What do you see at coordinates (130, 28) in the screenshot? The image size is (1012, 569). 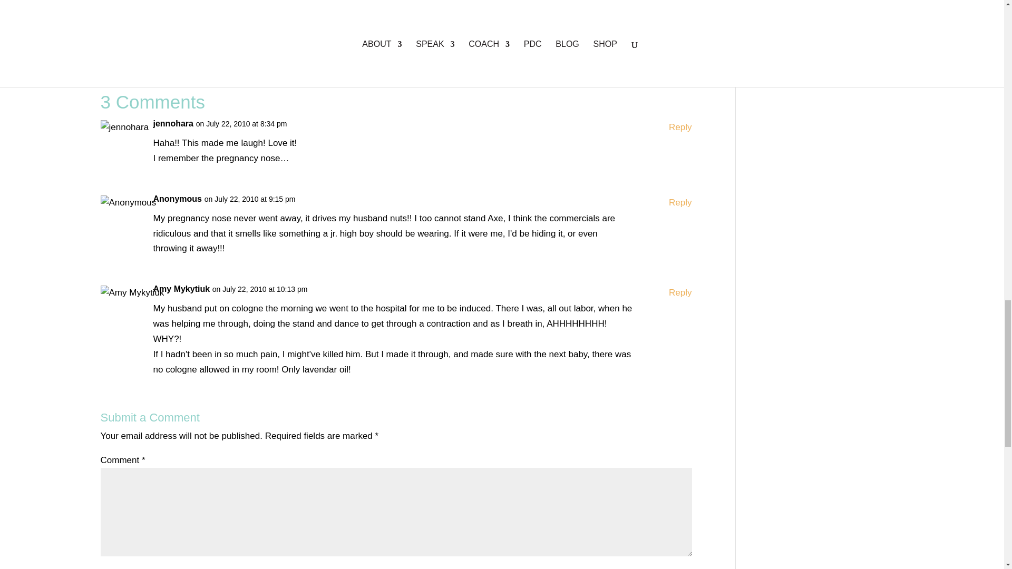 I see `Click to share on Facebook` at bounding box center [130, 28].